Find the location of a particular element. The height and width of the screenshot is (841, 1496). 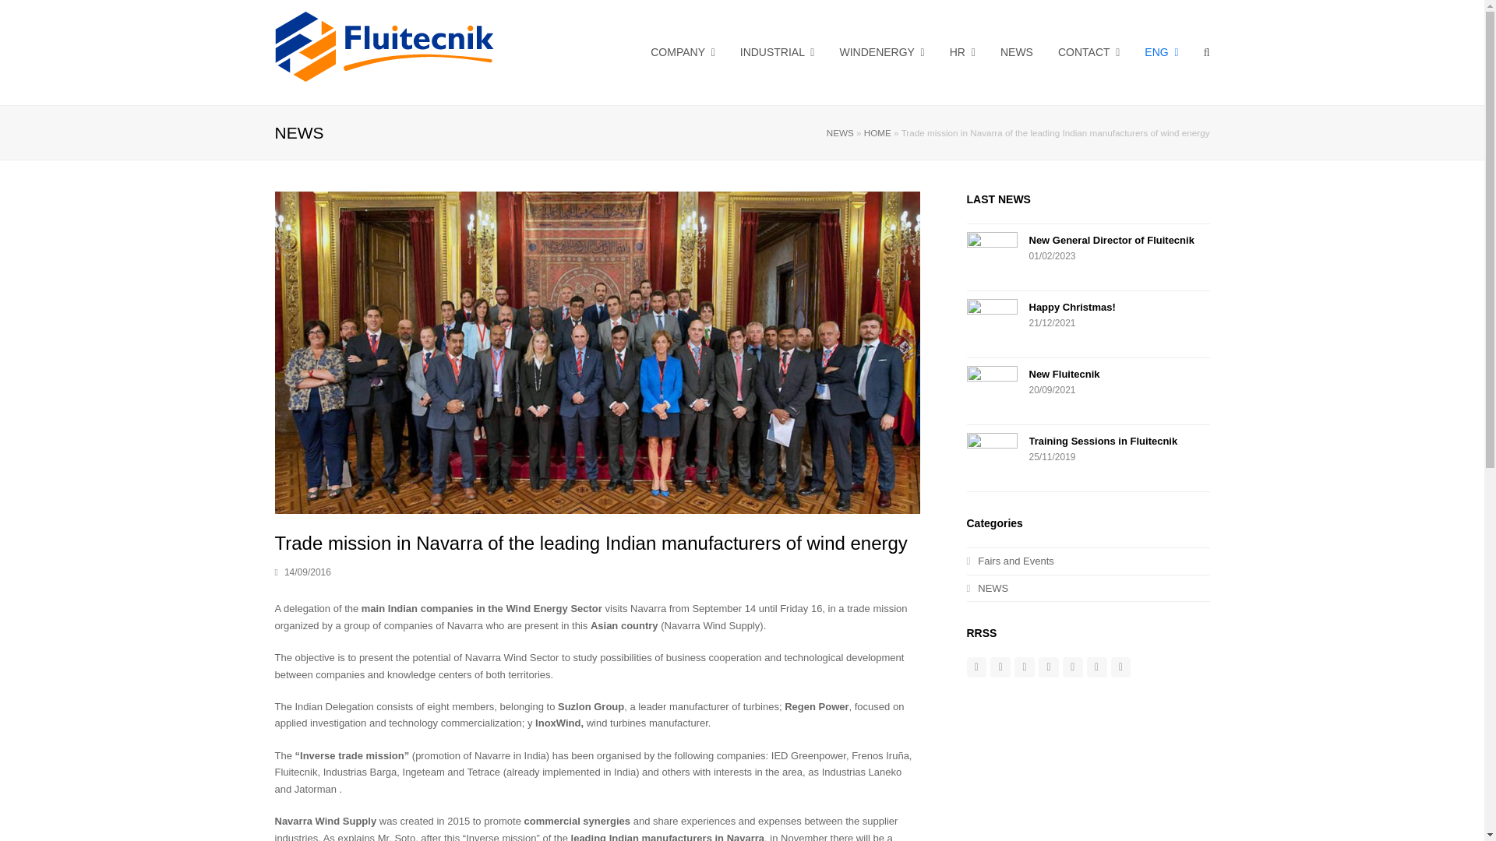

Vimeo is located at coordinates (1097, 667).